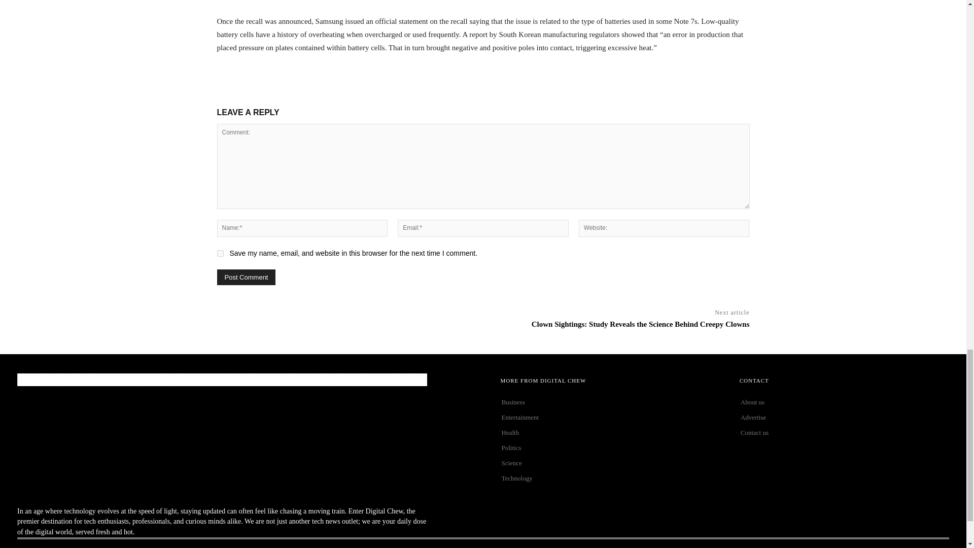 This screenshot has width=974, height=548. I want to click on Business, so click(606, 402).